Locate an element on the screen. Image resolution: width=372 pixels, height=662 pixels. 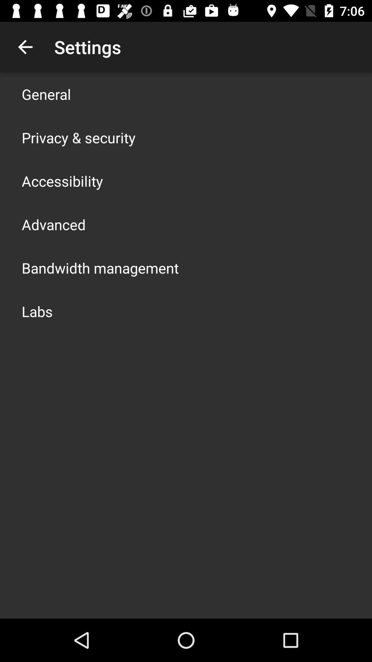
click the item to the left of the settings app is located at coordinates (25, 47).